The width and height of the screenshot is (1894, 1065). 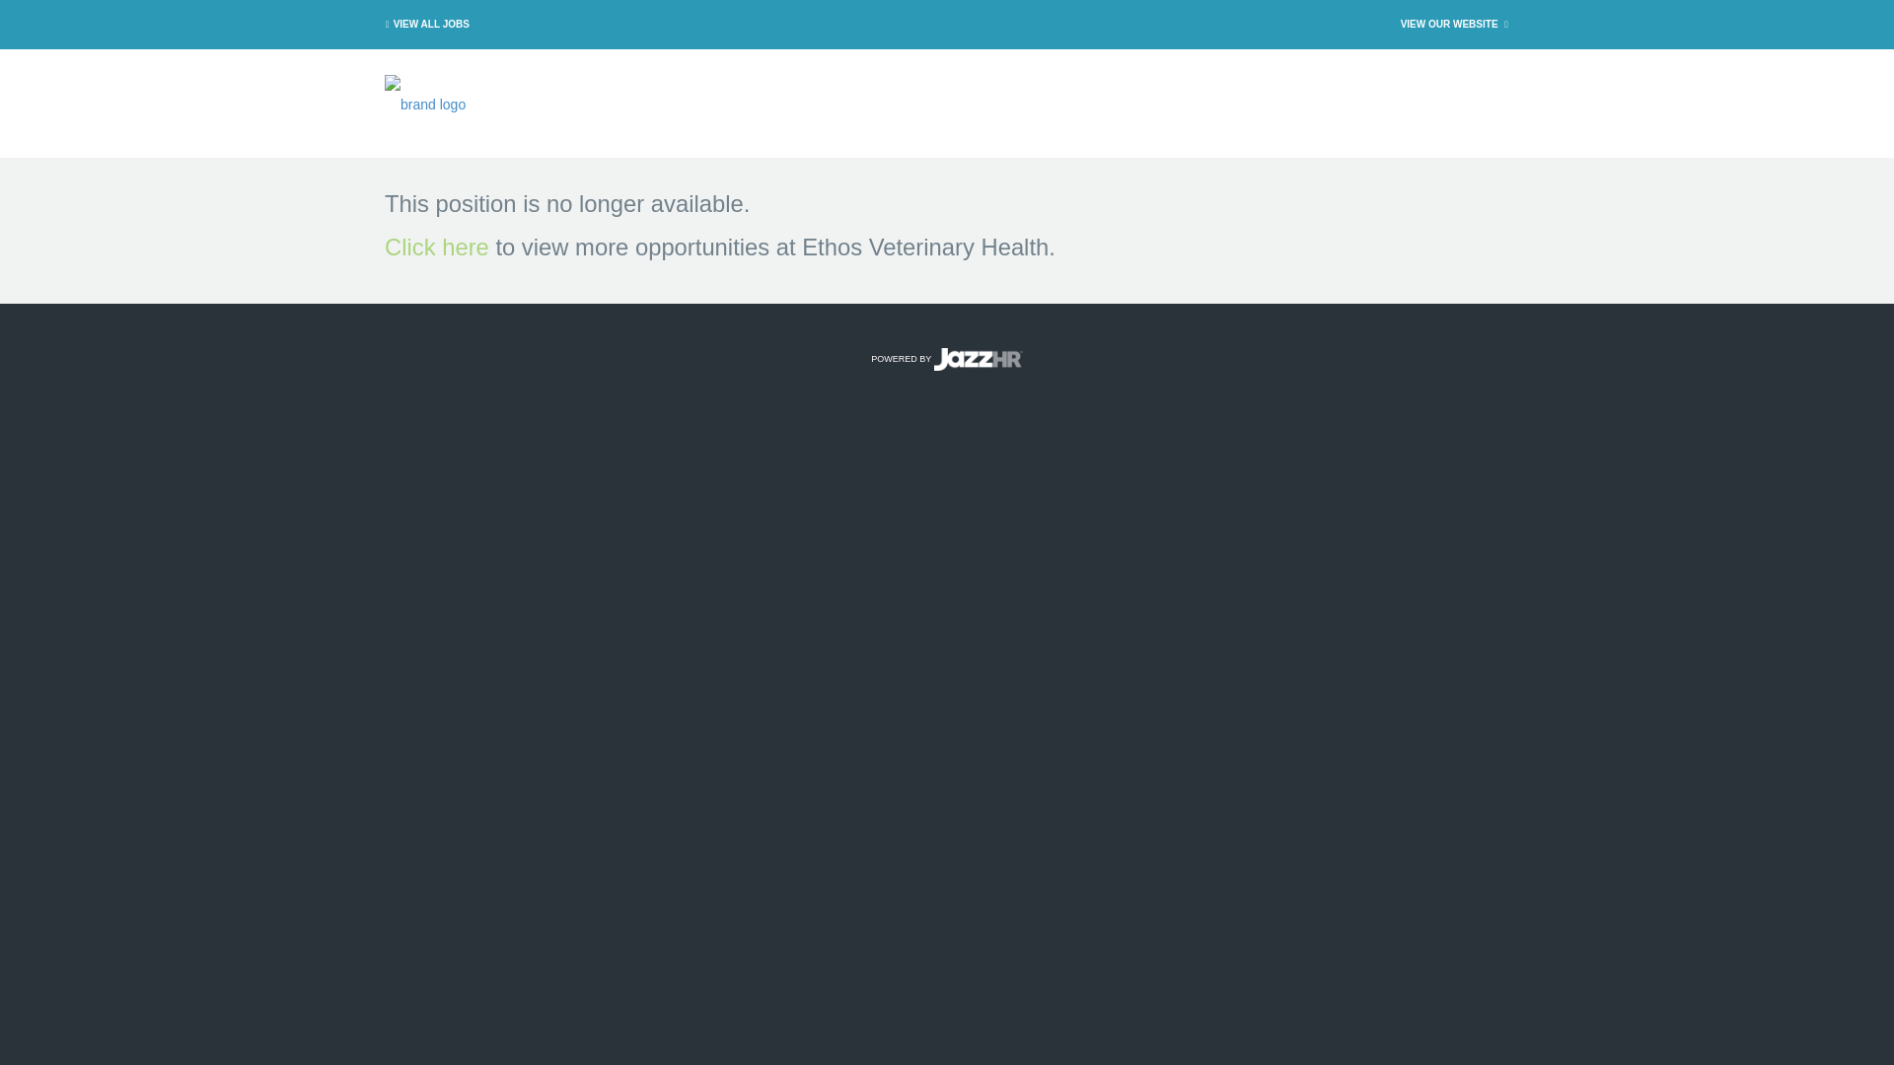 I want to click on VIEW OUR WEBSITE, so click(x=1456, y=24).